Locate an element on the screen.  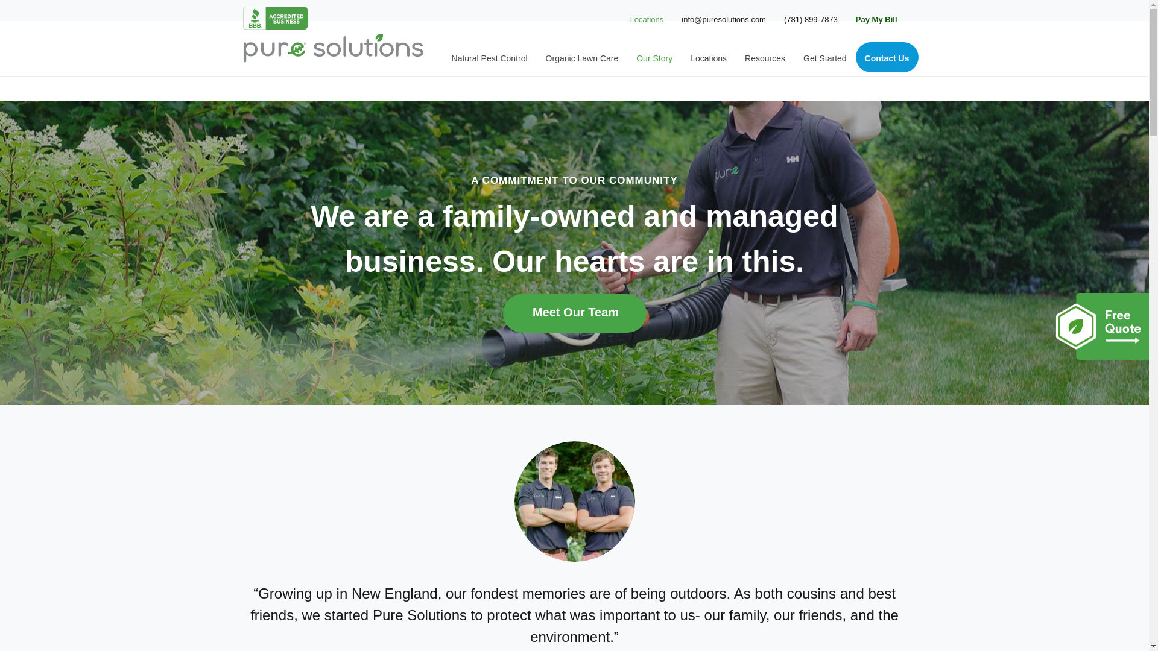
Resources is located at coordinates (765, 57).